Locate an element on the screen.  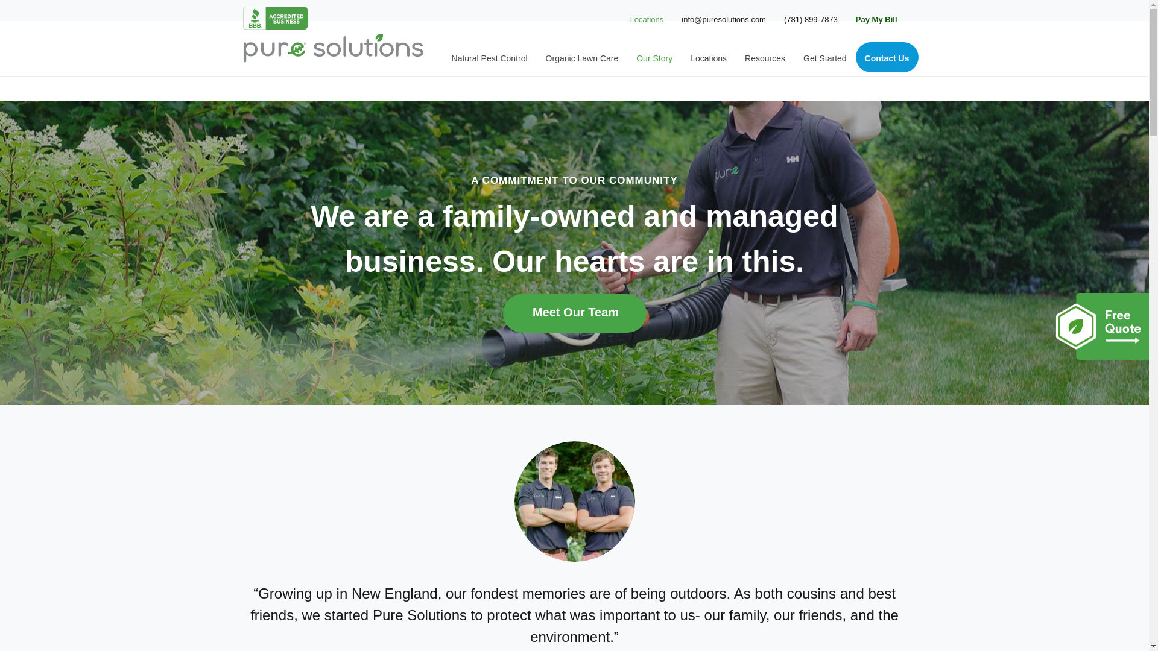
Resources is located at coordinates (765, 57).